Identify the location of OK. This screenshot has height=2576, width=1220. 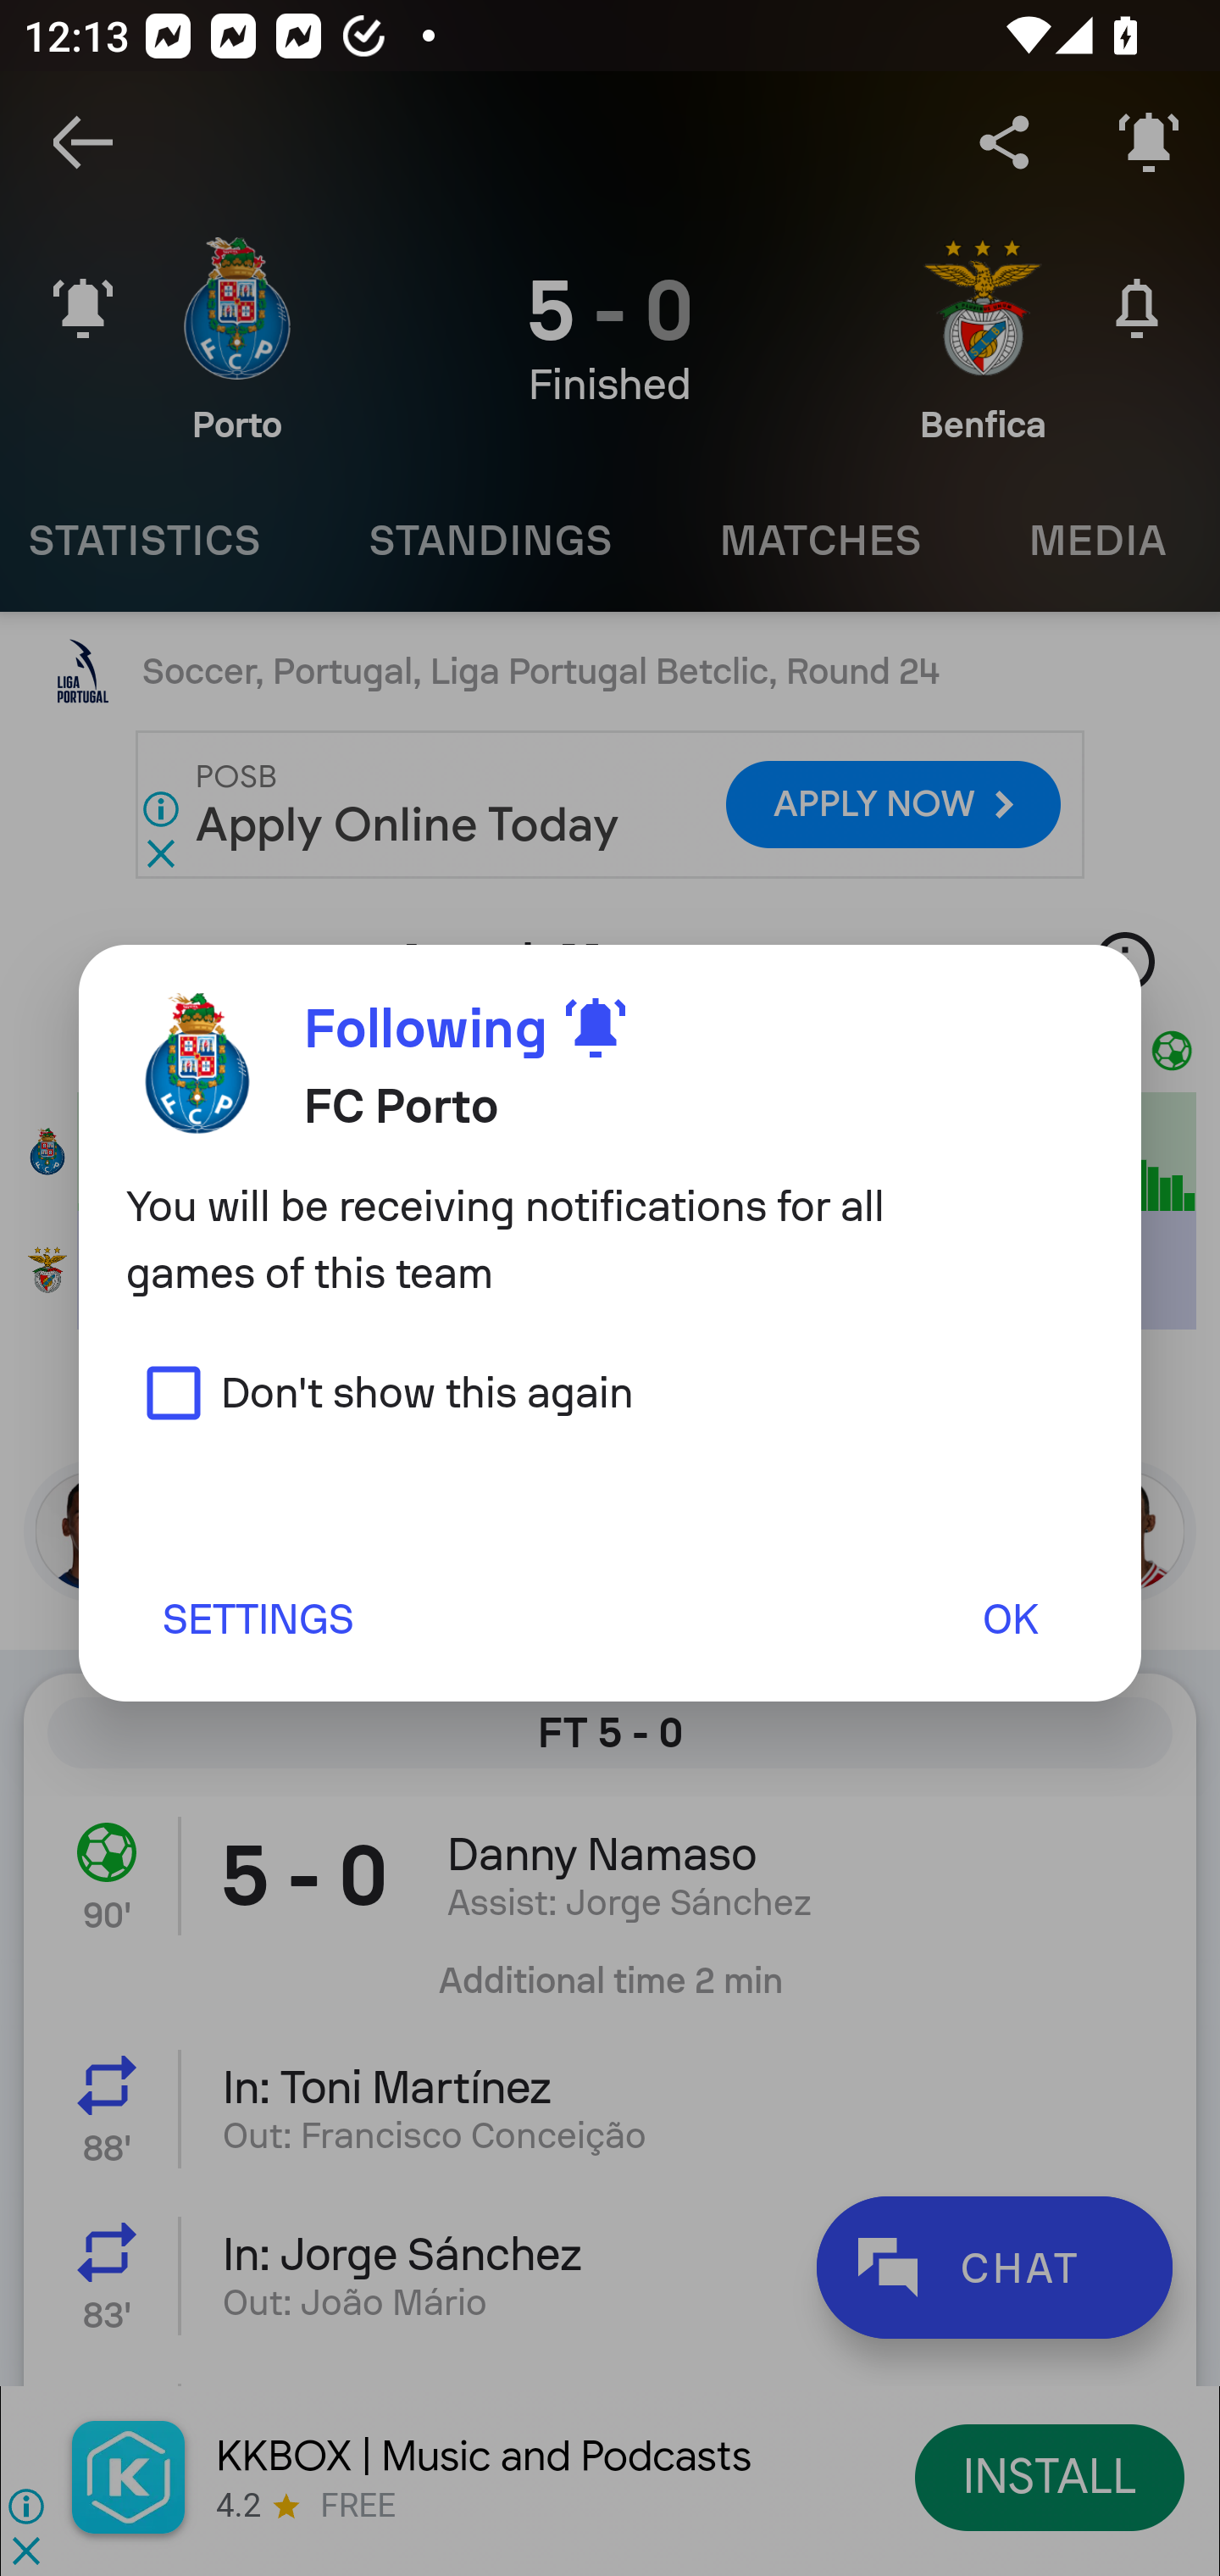
(1010, 1618).